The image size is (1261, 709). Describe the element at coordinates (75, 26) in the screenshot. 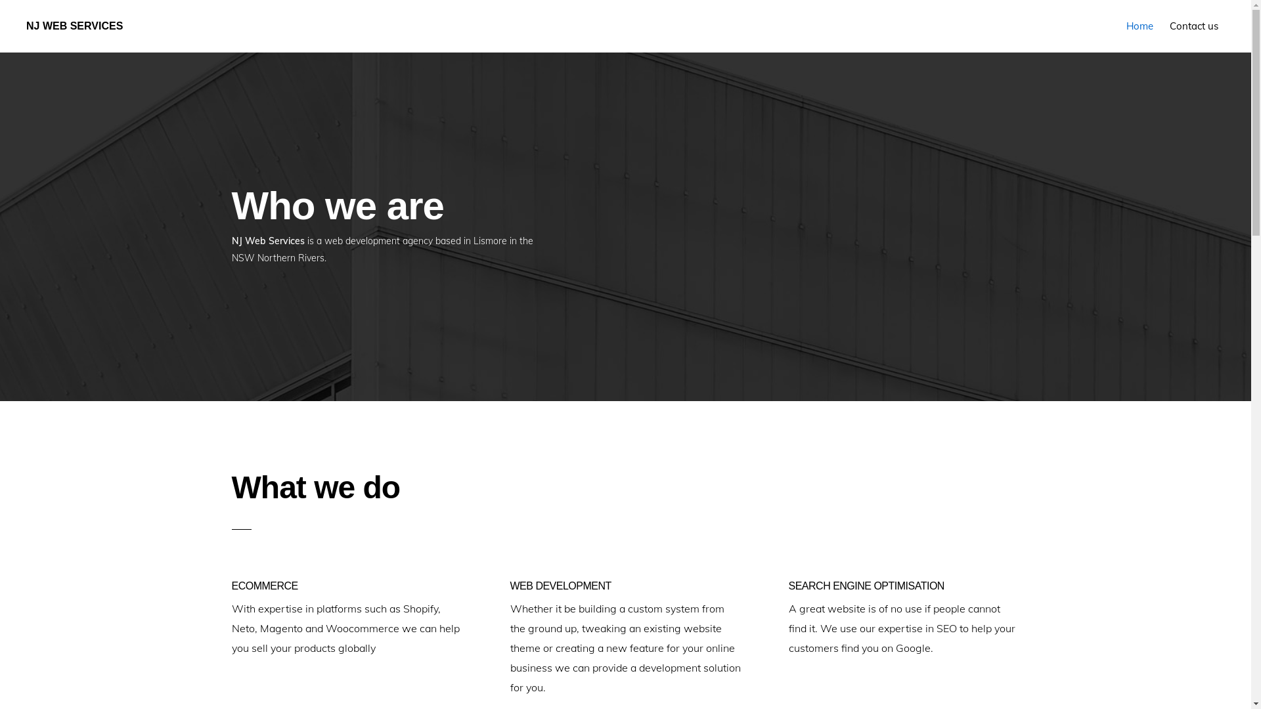

I see `NJ WEB SERVICES` at that location.